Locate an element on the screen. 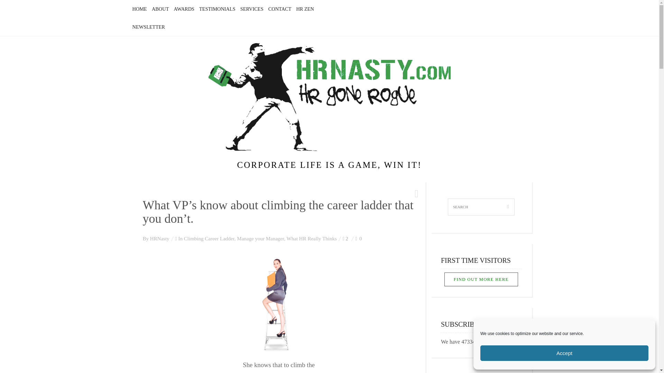  HOME is located at coordinates (139, 9).